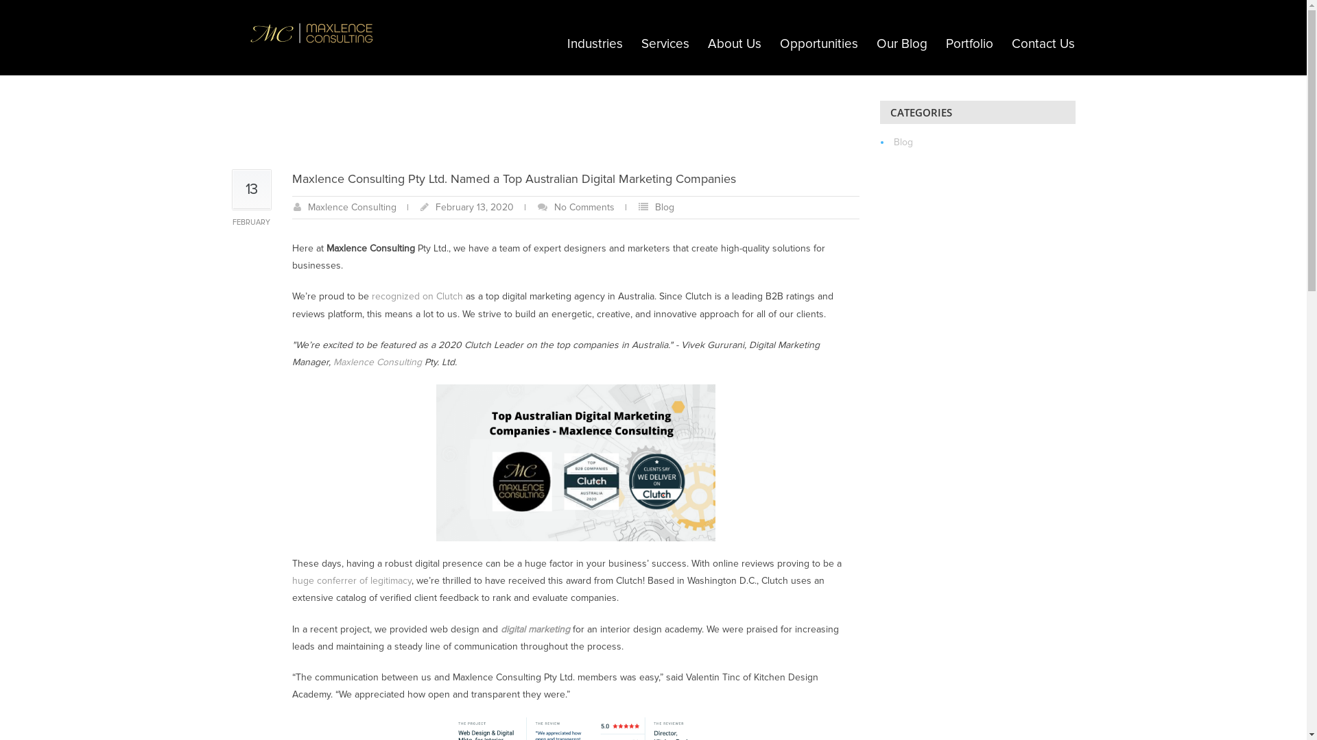 This screenshot has height=740, width=1317. I want to click on recognized on Clutch, so click(417, 296).